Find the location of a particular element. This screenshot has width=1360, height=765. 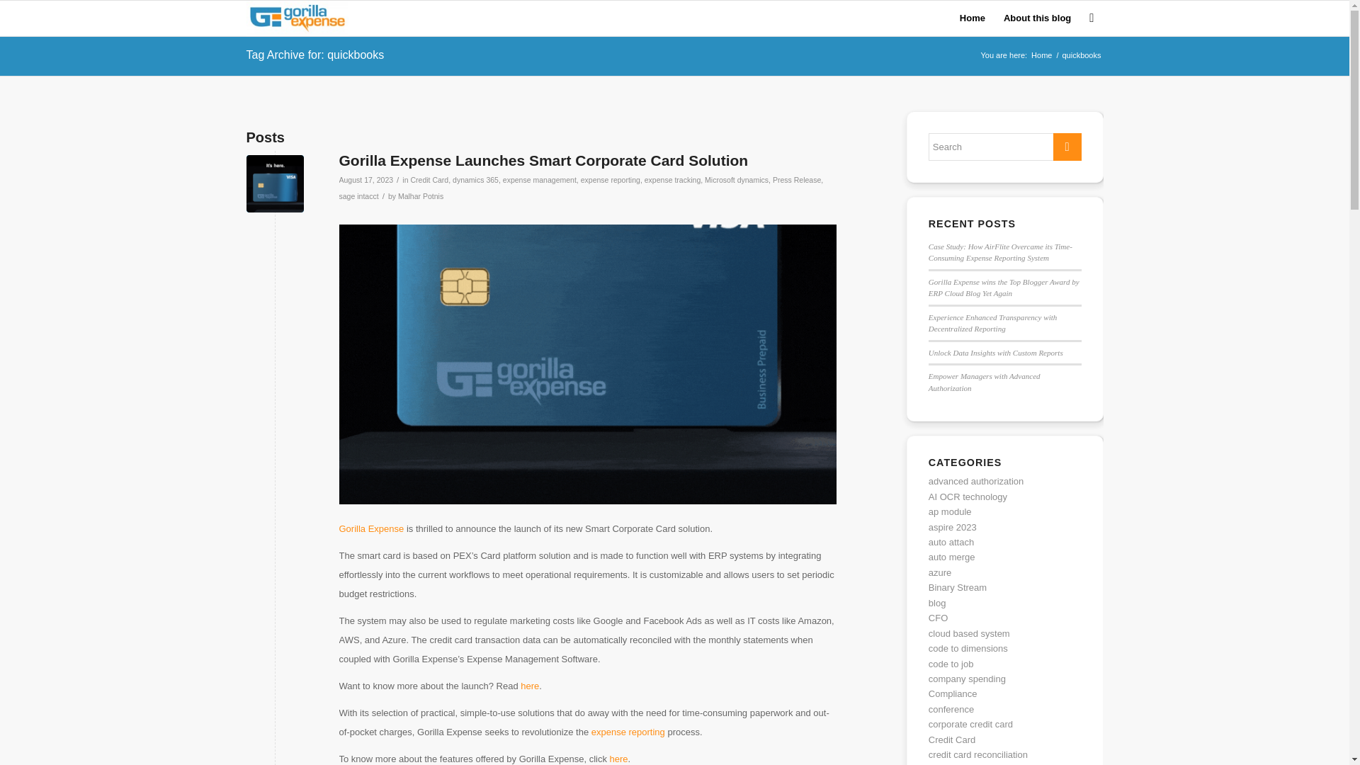

Home is located at coordinates (1041, 55).